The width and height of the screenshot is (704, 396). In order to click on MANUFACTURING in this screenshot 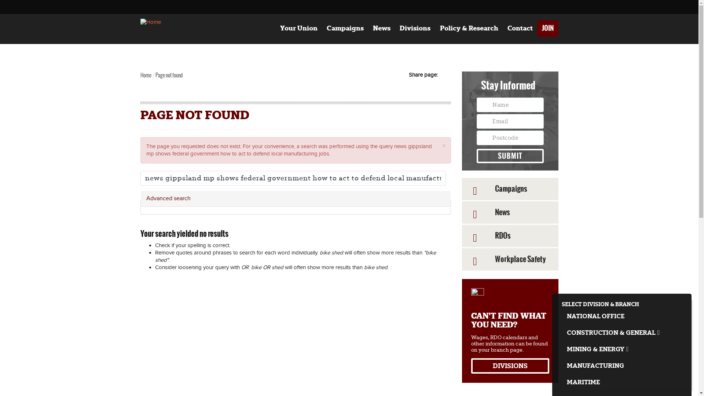, I will do `click(622, 366)`.